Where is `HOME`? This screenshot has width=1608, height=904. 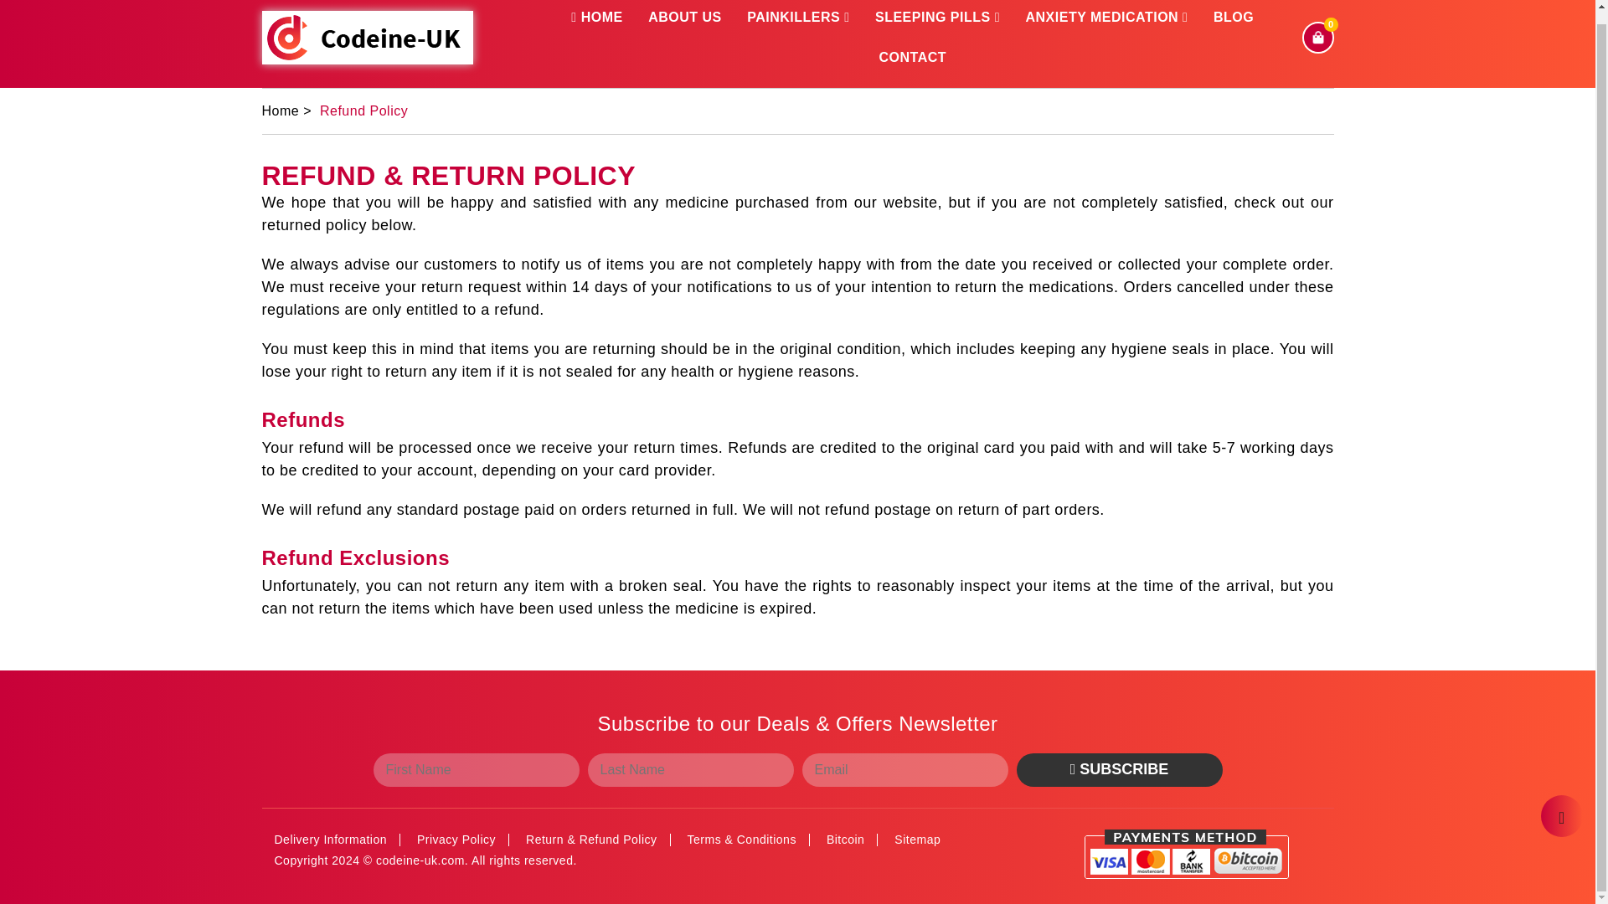
HOME is located at coordinates (596, 18).